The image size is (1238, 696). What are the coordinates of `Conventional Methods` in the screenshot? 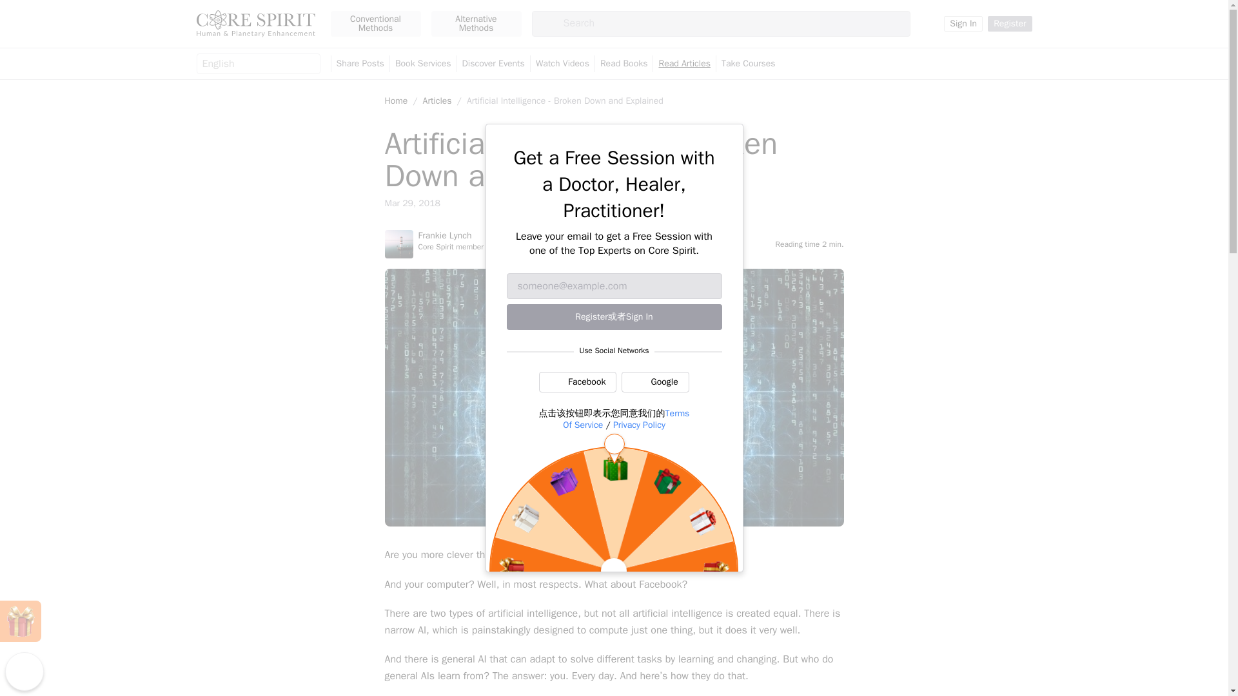 It's located at (375, 24).